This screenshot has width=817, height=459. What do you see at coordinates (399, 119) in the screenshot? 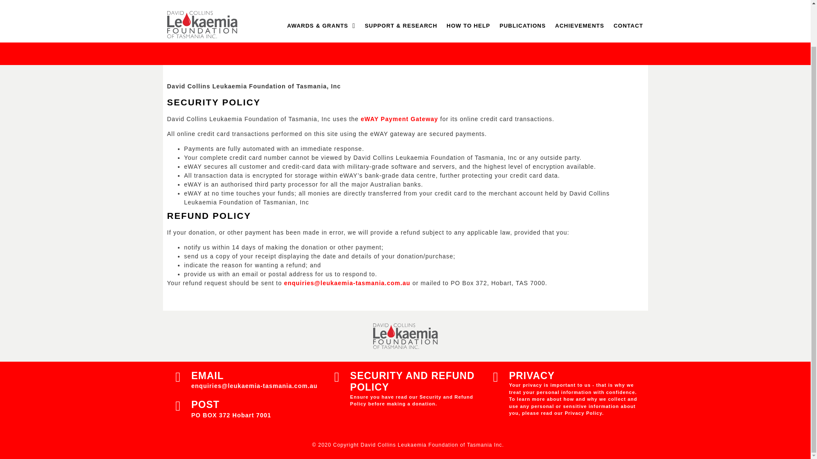
I see `eWAY Payment Gateway` at bounding box center [399, 119].